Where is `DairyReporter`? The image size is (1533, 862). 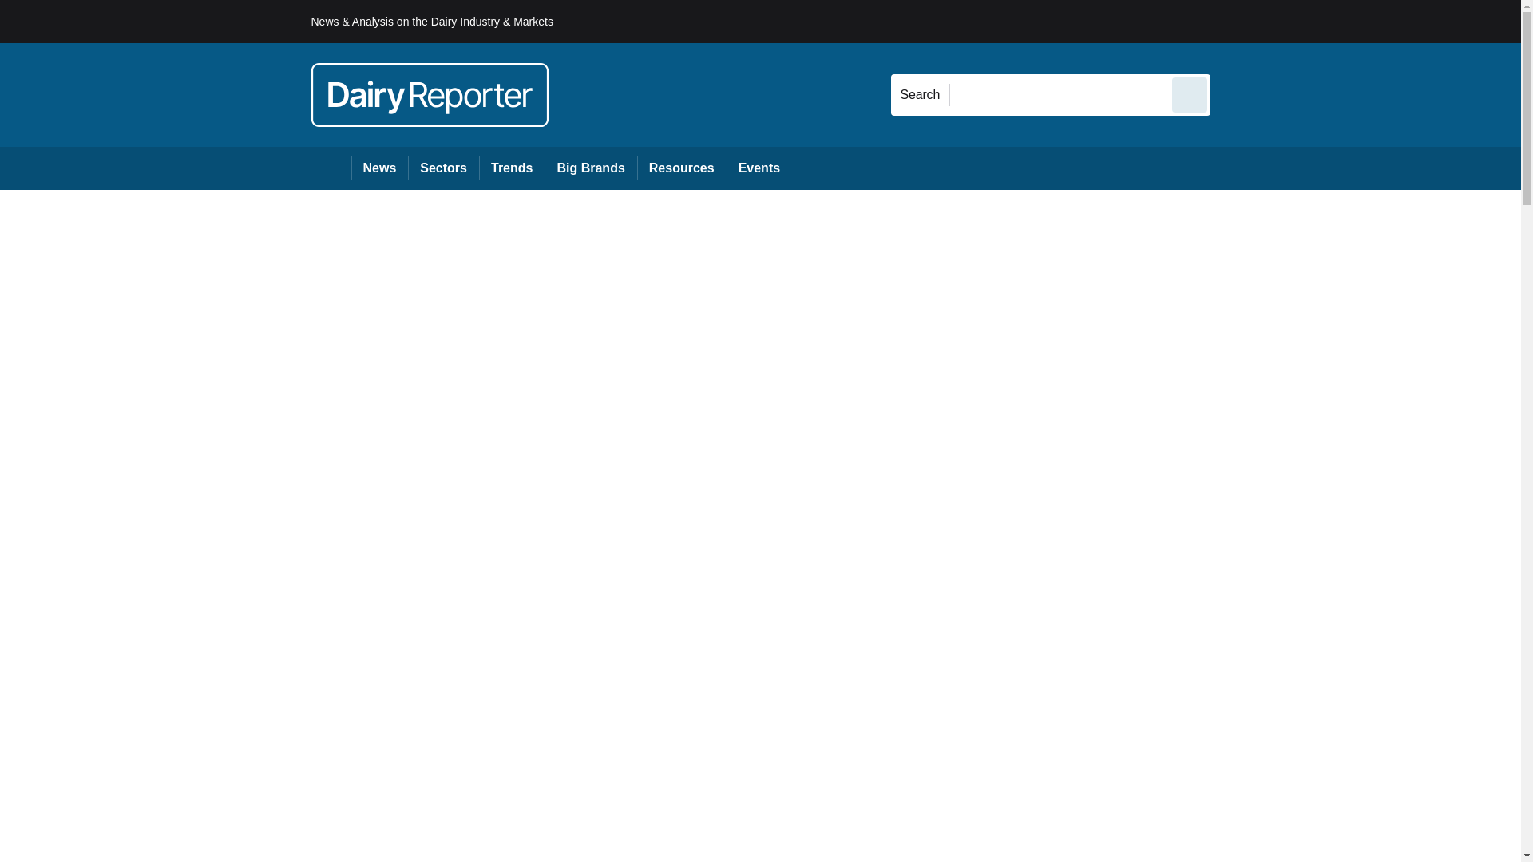
DairyReporter is located at coordinates (430, 94).